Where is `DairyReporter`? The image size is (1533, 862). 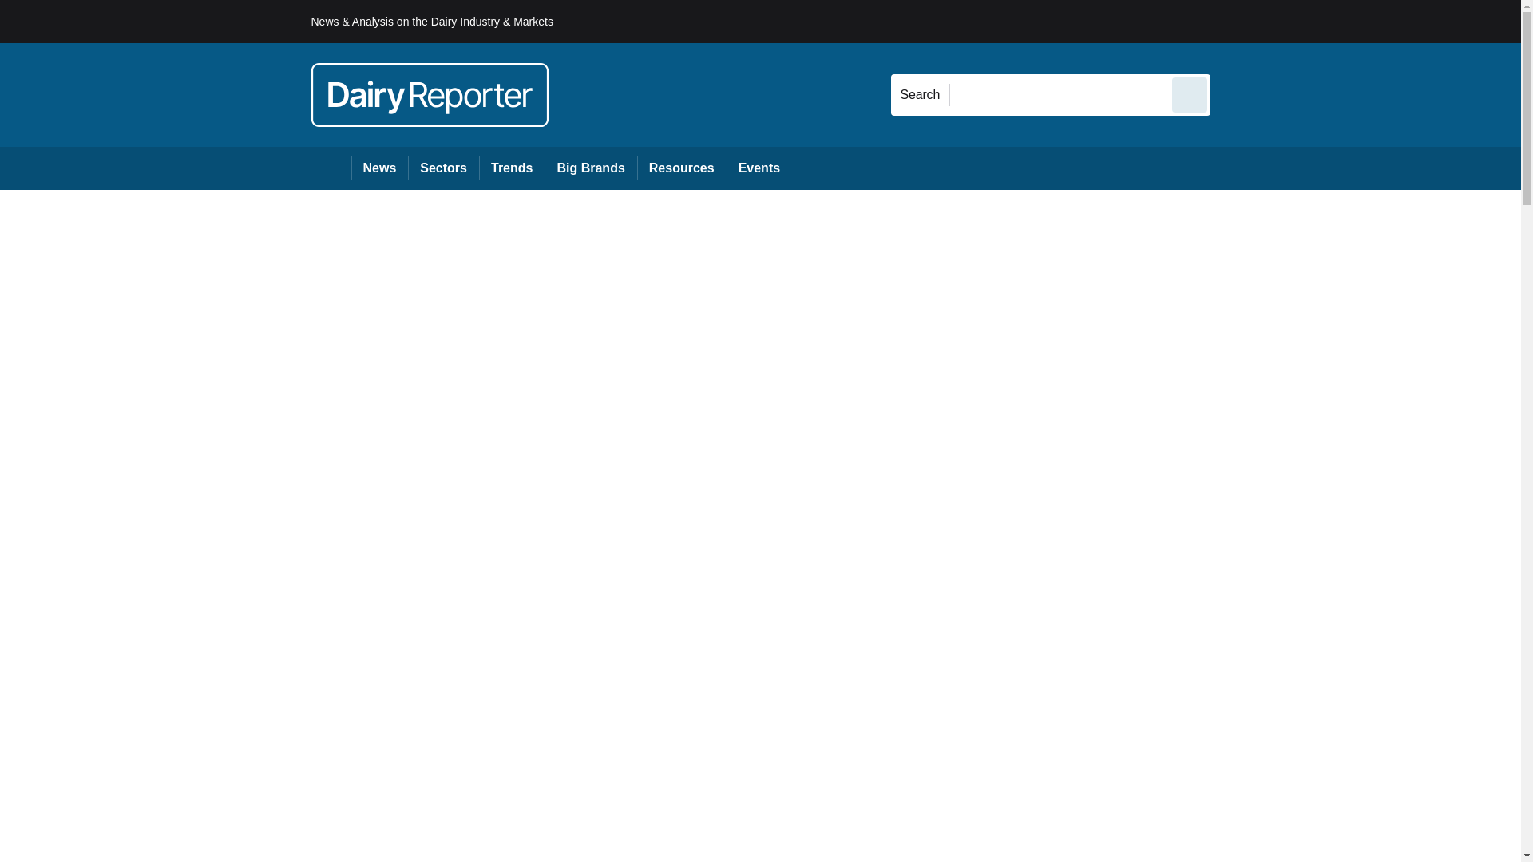
DairyReporter is located at coordinates (430, 94).